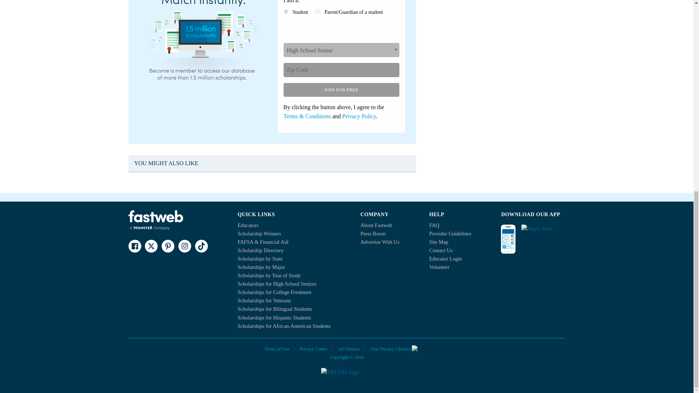  What do you see at coordinates (201, 246) in the screenshot?
I see `Fastweb on TikTok` at bounding box center [201, 246].